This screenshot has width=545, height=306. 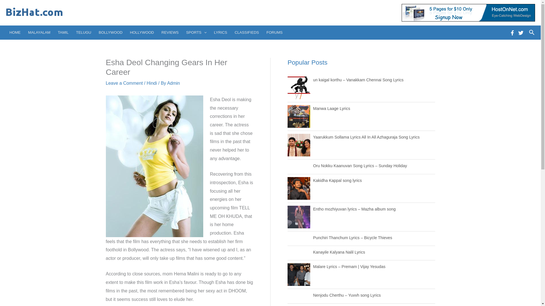 I want to click on REVIEWS, so click(x=170, y=32).